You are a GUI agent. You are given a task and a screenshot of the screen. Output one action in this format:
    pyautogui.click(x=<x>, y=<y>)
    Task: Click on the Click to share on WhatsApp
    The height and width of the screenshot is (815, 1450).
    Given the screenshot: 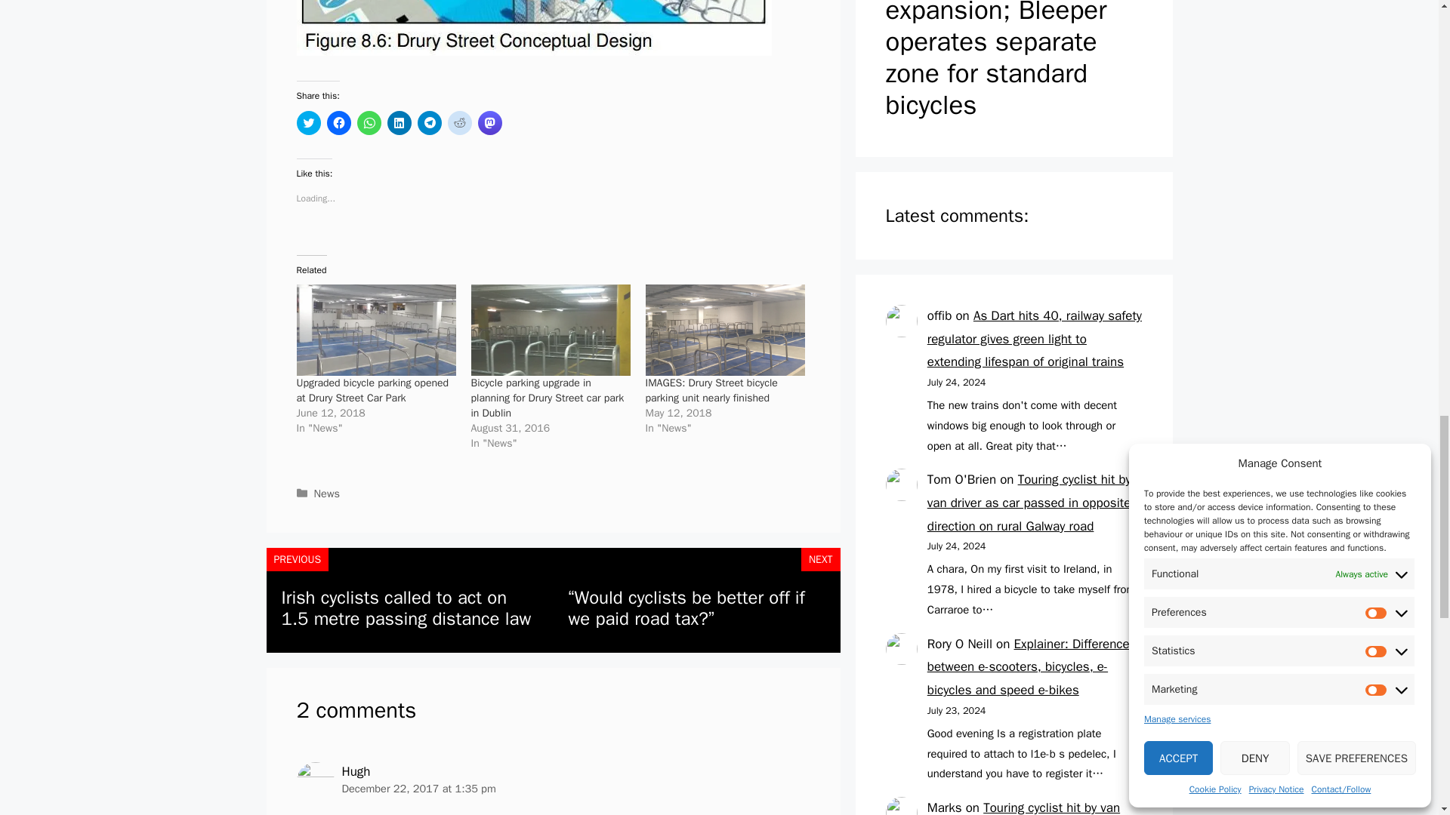 What is the action you would take?
    pyautogui.click(x=369, y=122)
    